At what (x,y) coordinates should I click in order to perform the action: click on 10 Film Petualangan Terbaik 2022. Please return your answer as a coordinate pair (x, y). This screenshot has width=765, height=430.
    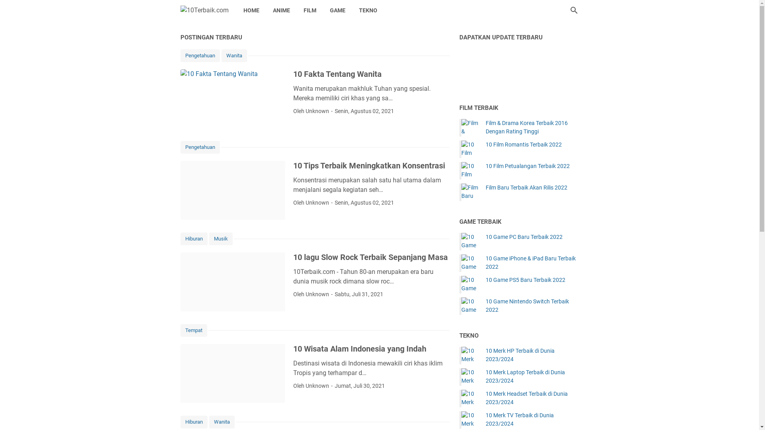
    Looking at the image, I should click on (528, 166).